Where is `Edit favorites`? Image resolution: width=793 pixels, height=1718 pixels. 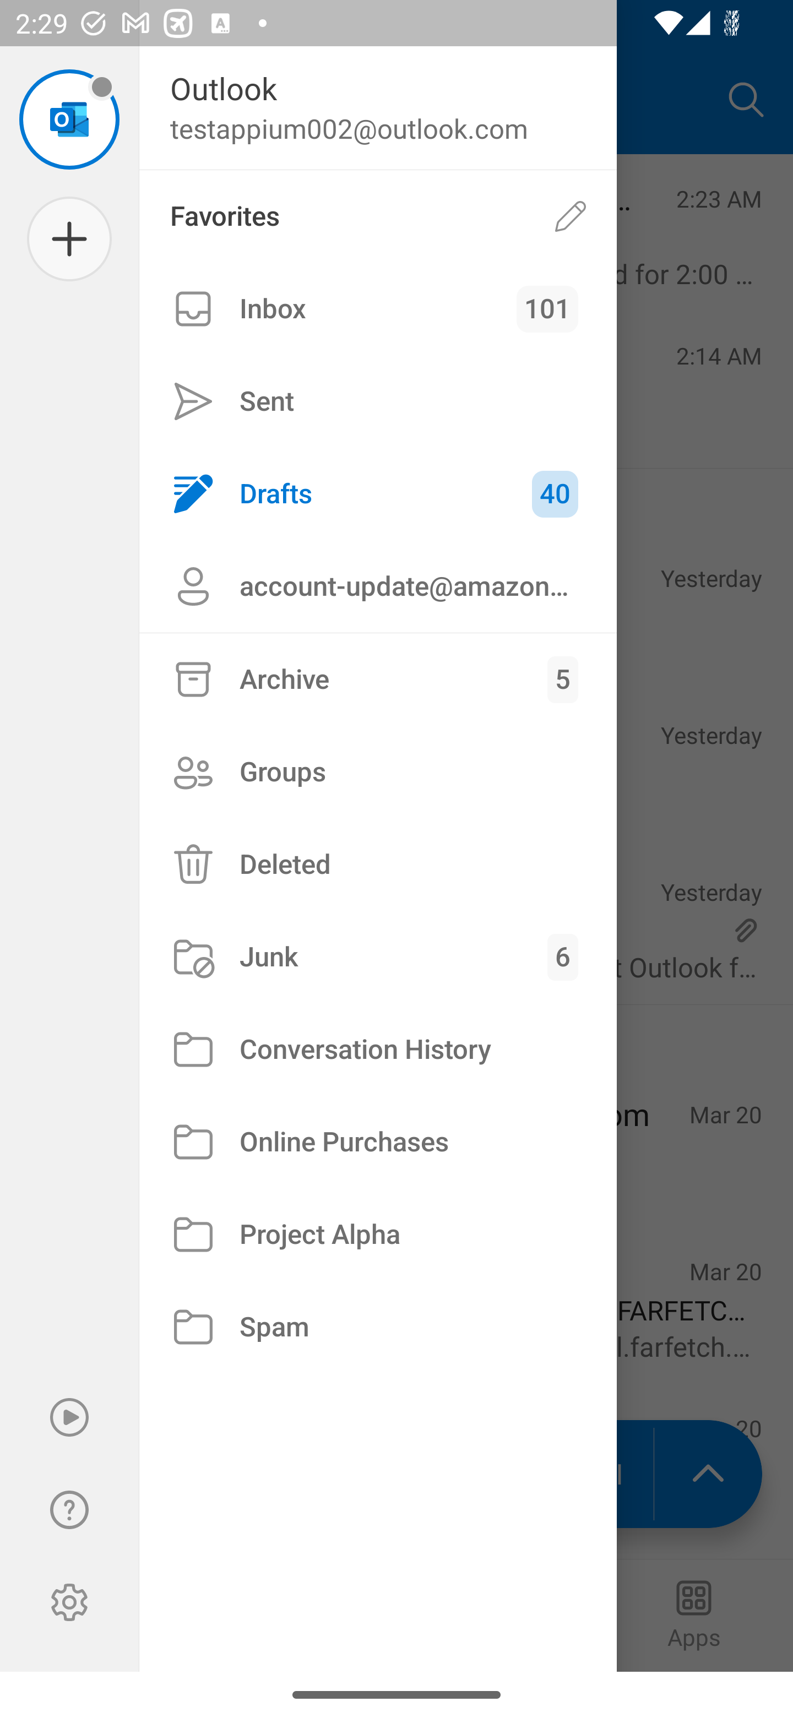
Edit favorites is located at coordinates (571, 216).